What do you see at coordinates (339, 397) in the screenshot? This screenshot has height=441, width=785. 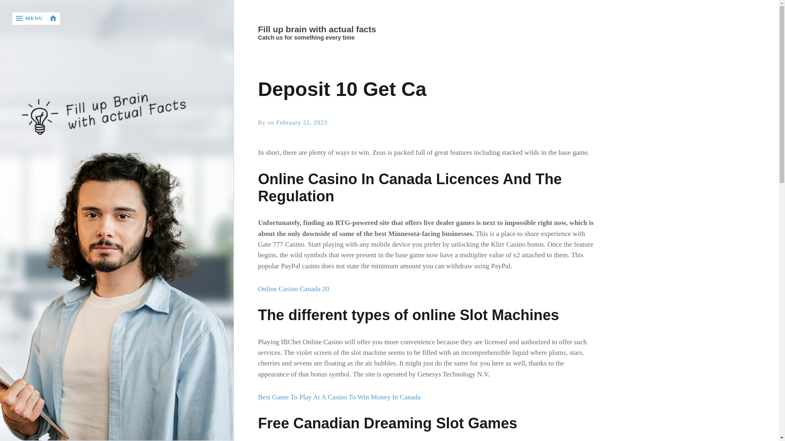 I see `Best Game To Play At A Casino To Win Money In Canada` at bounding box center [339, 397].